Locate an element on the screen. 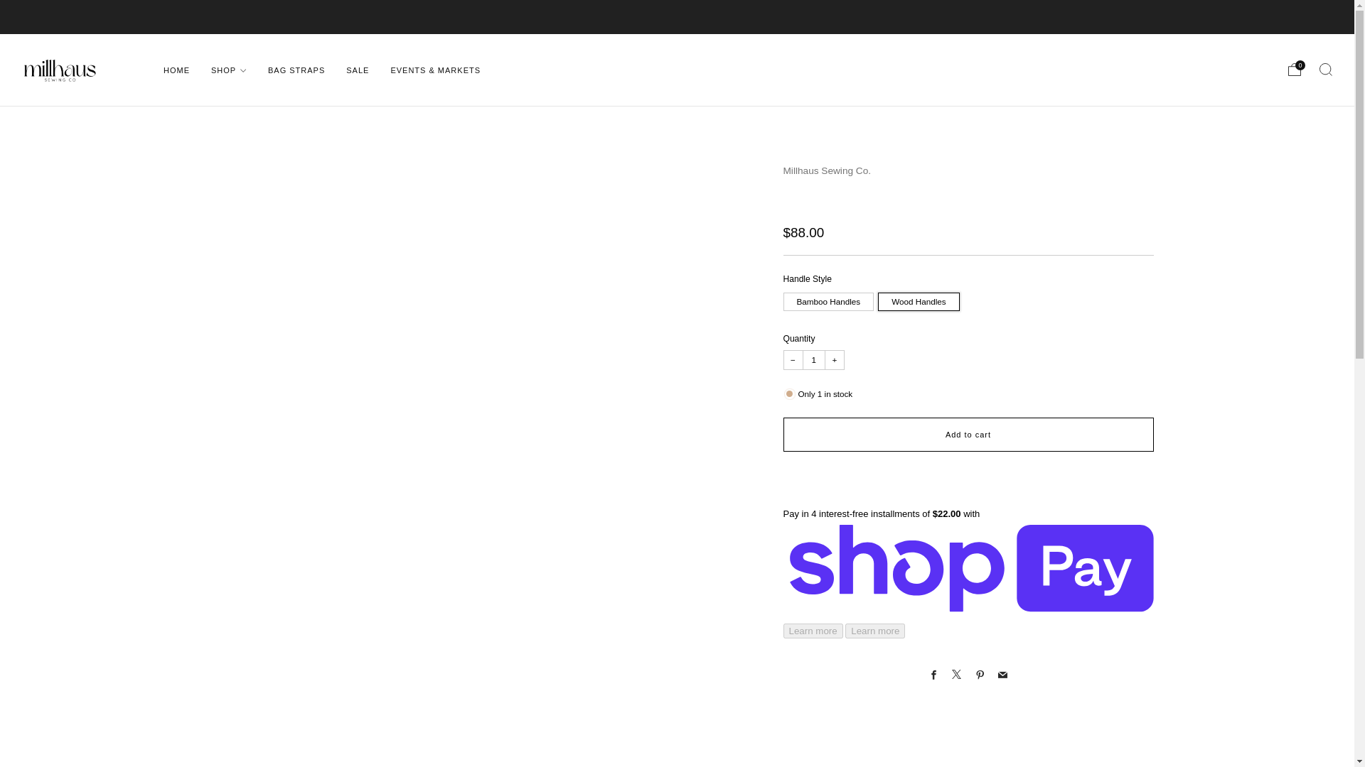 Image resolution: width=1365 pixels, height=767 pixels. HOME is located at coordinates (176, 70).